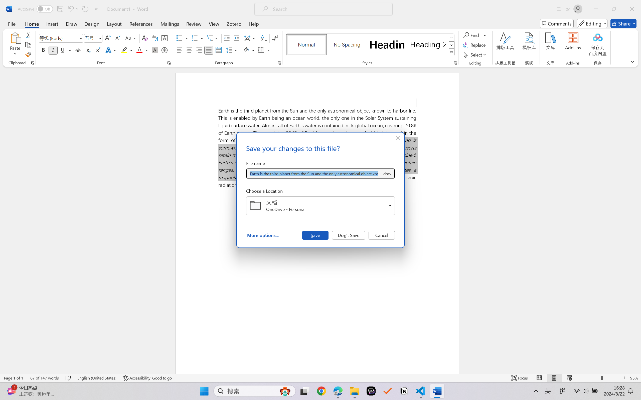  What do you see at coordinates (320, 378) in the screenshot?
I see `Class: MsoCommandBar` at bounding box center [320, 378].